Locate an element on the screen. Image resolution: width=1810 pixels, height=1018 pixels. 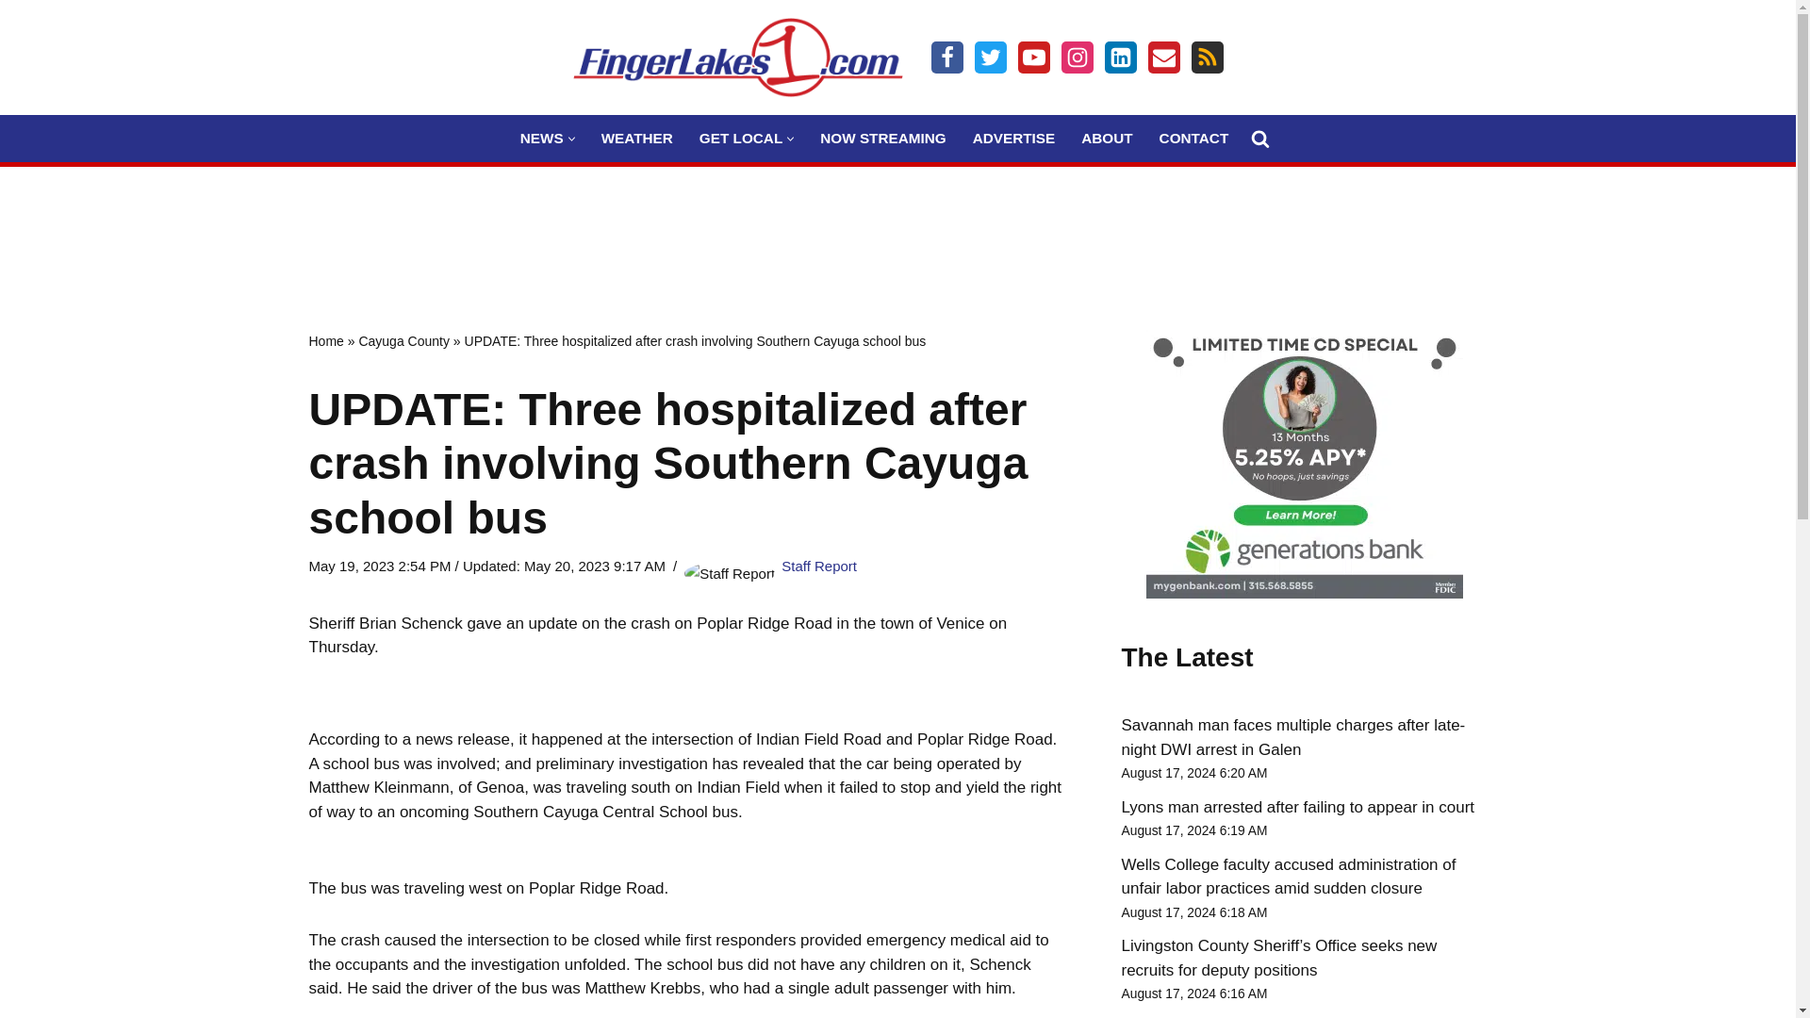
Youtube is located at coordinates (1033, 57).